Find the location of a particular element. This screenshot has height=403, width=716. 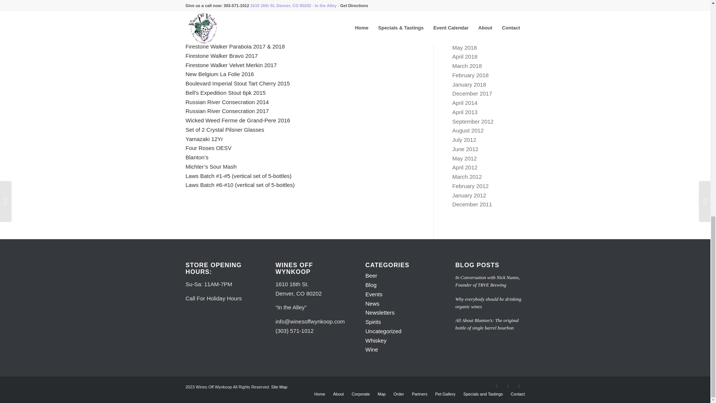

March 2018 is located at coordinates (467, 66).